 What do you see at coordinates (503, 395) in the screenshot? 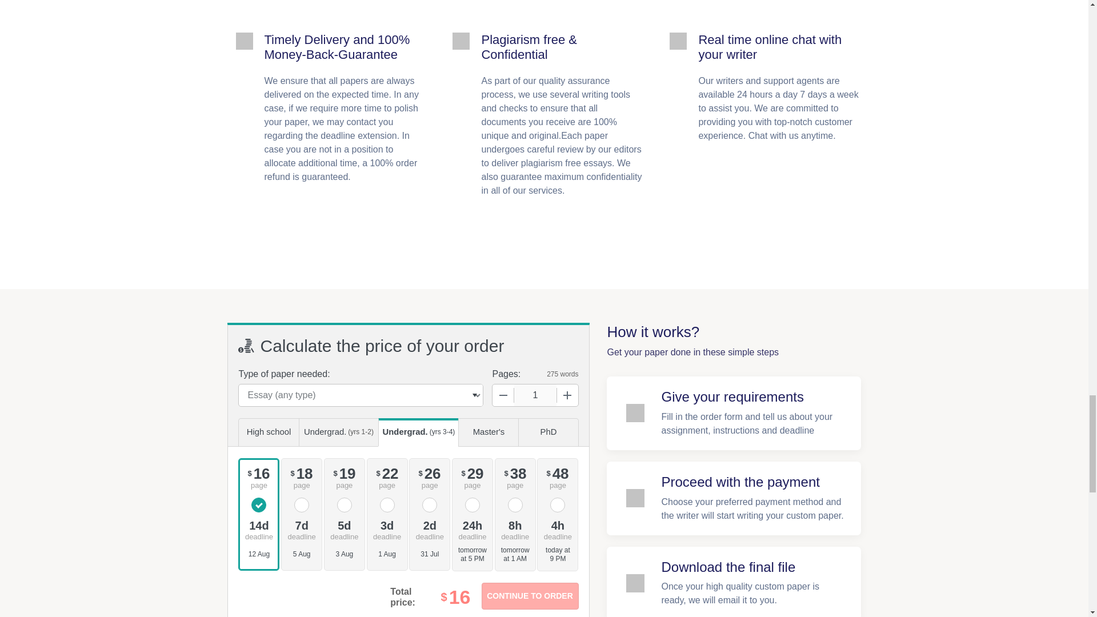
I see `Decrease` at bounding box center [503, 395].